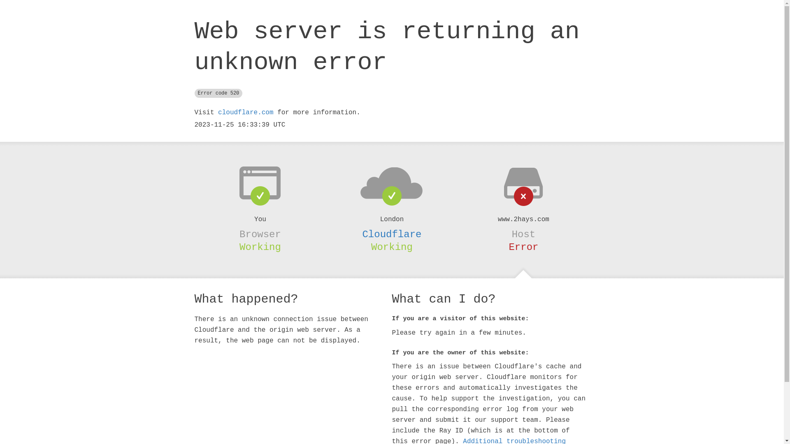  I want to click on cloudflare.com, so click(246, 113).